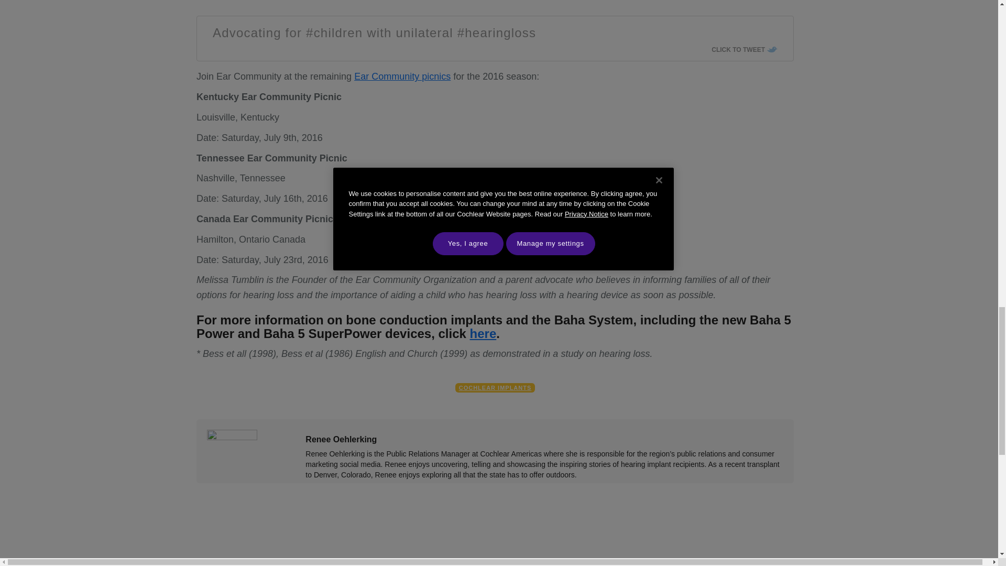 Image resolution: width=1006 pixels, height=566 pixels. I want to click on here, so click(483, 333).